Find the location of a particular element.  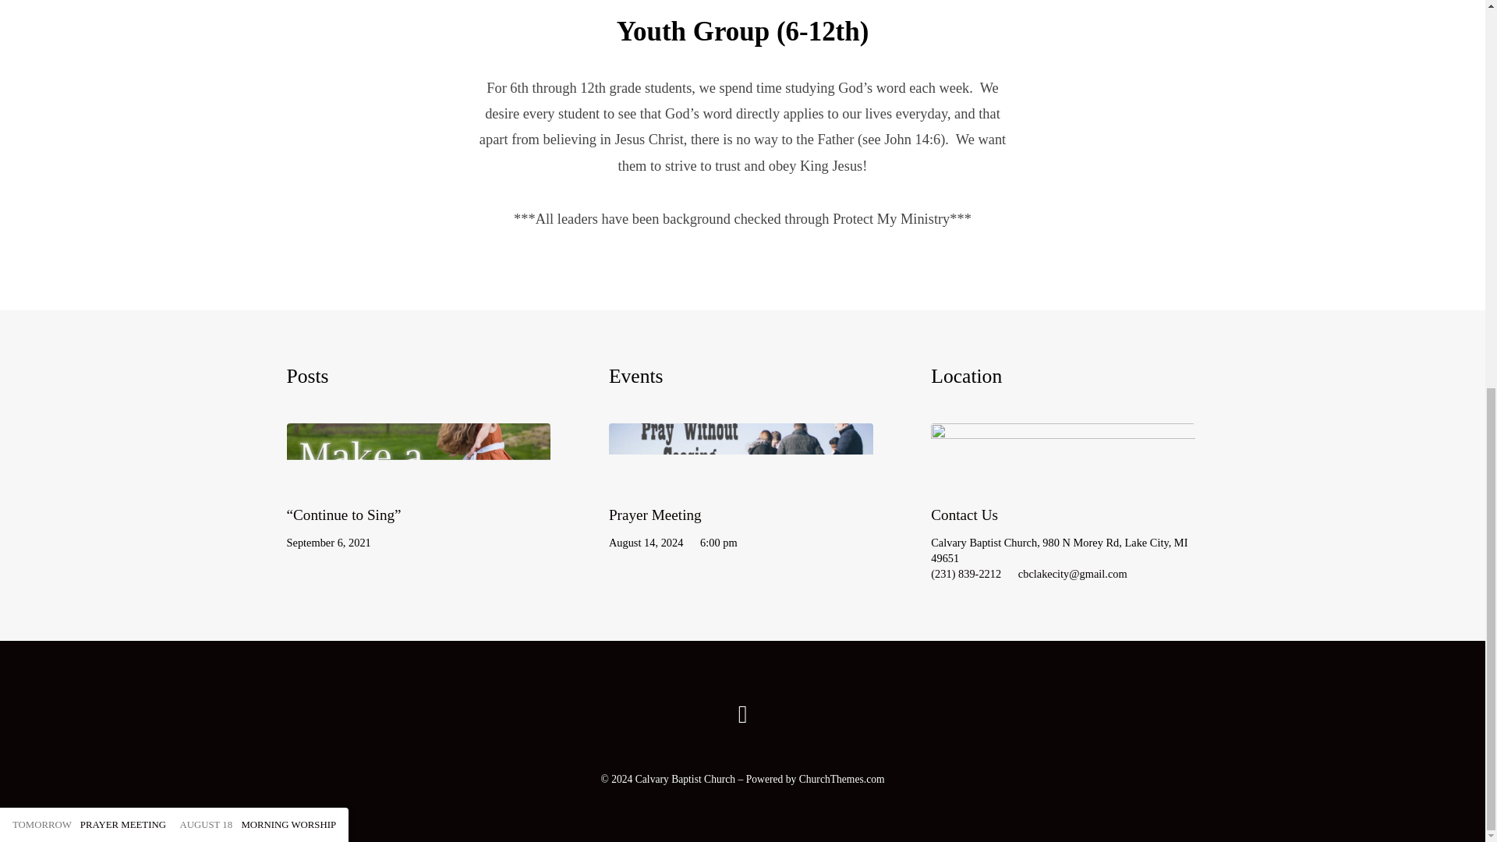

AUGUST 18 MORNING WORSHIP is located at coordinates (257, 108).